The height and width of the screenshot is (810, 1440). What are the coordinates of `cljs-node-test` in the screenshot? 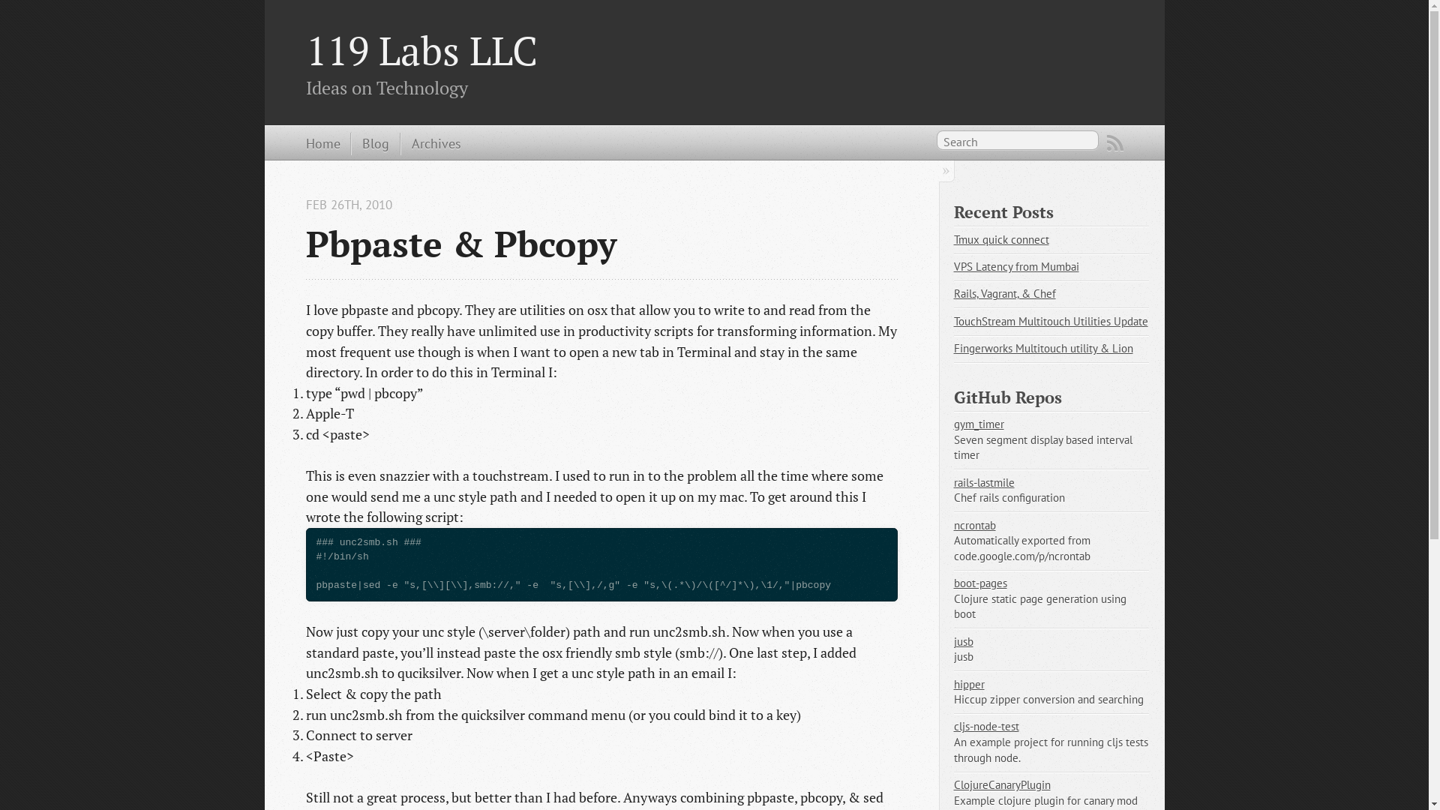 It's located at (987, 726).